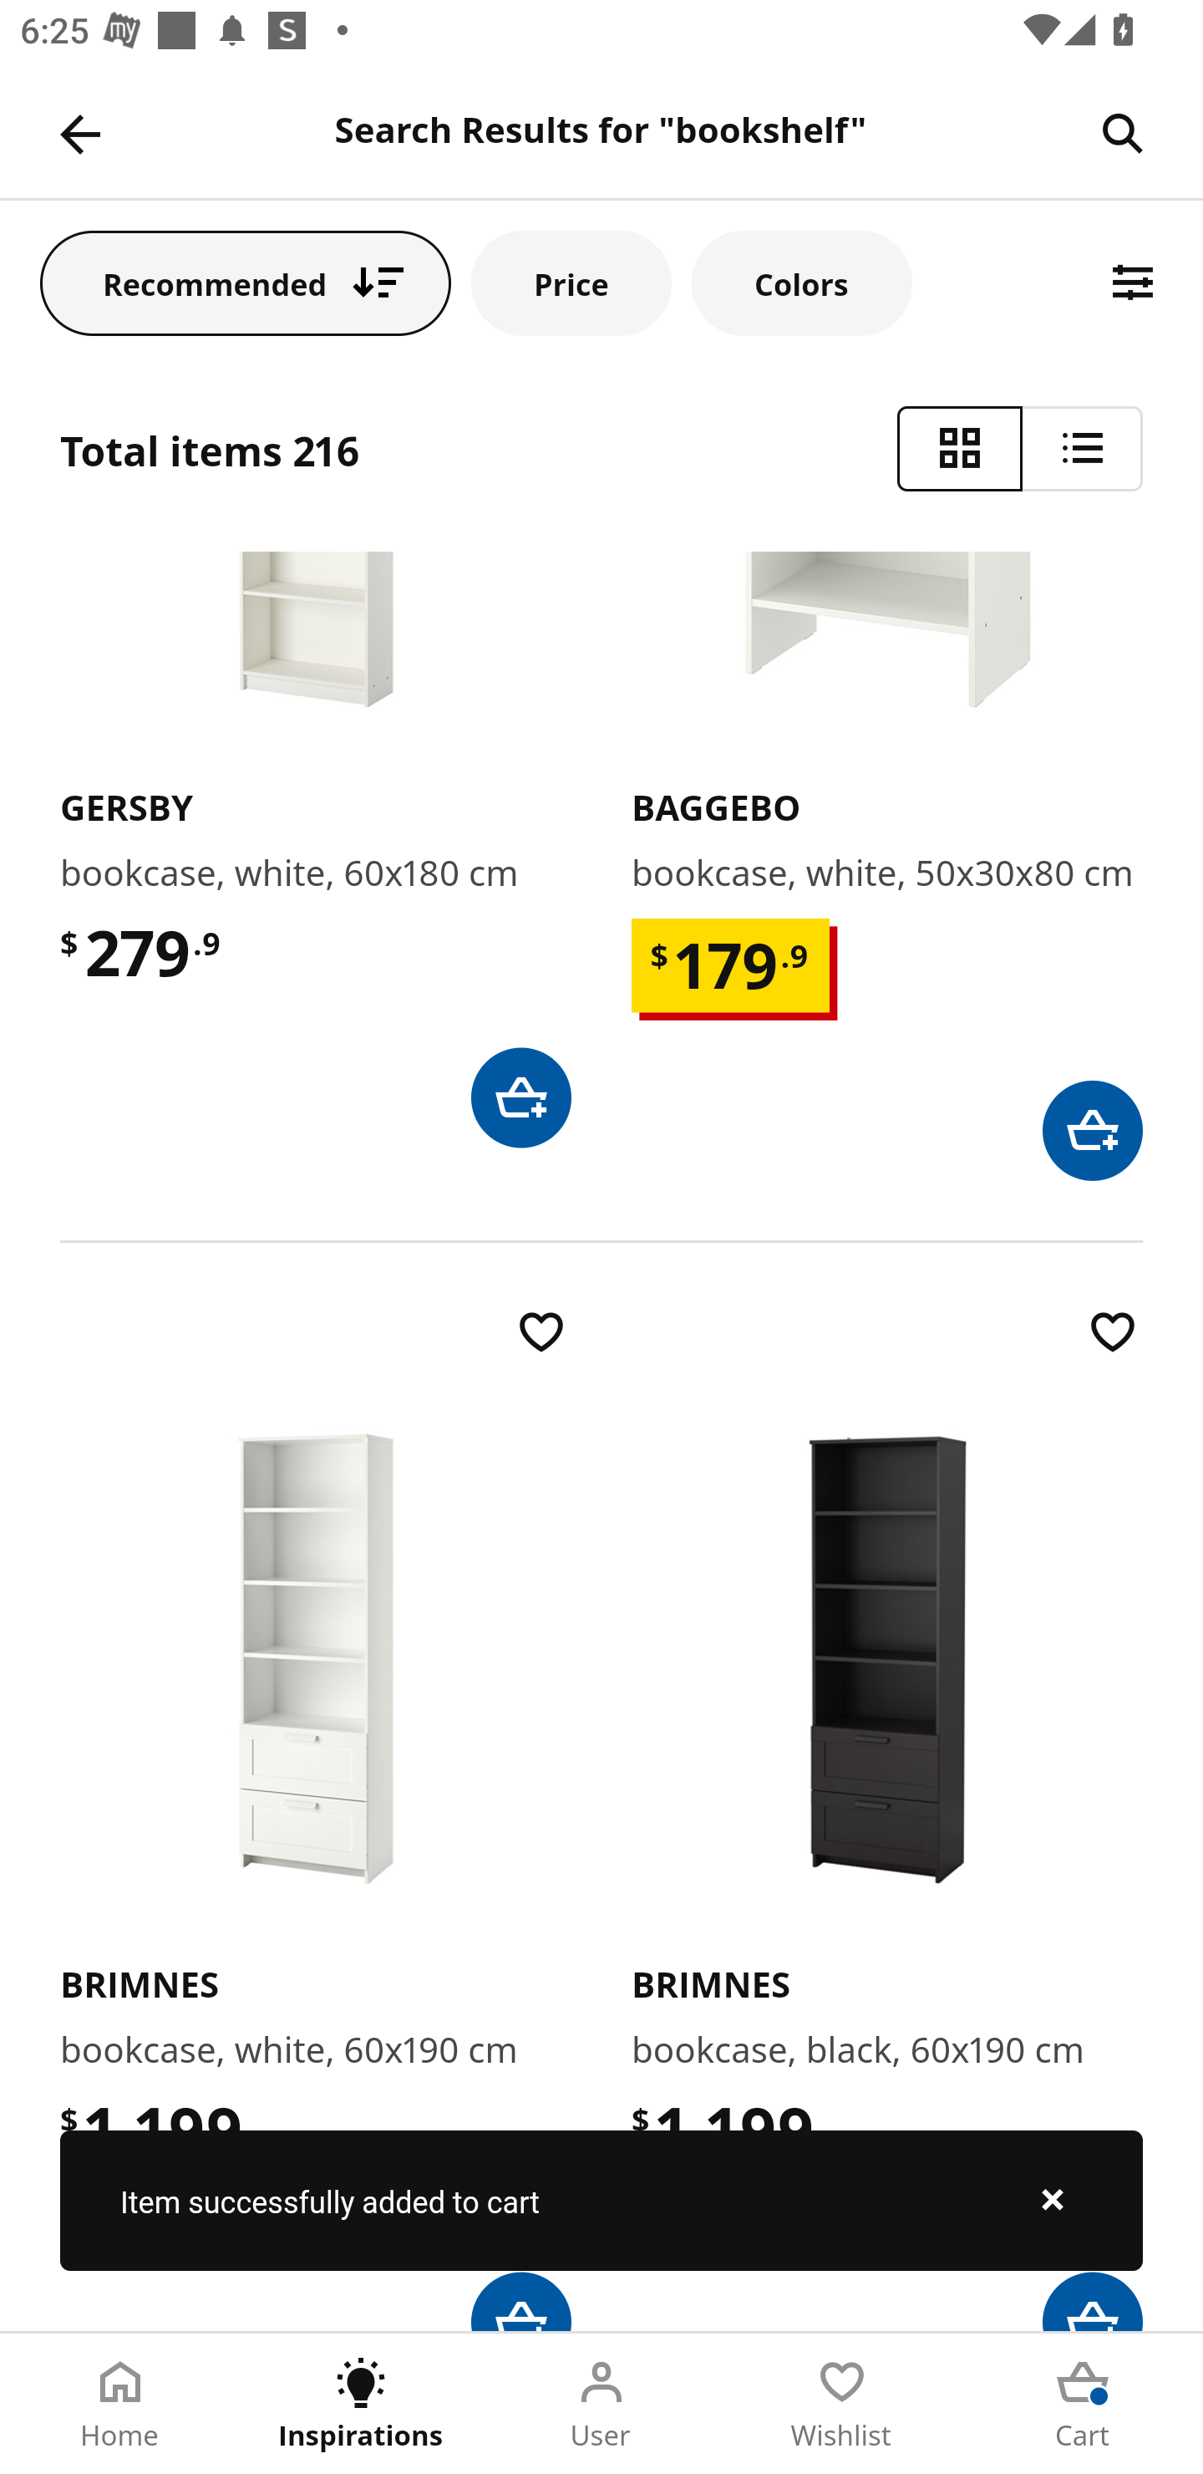 The height and width of the screenshot is (2474, 1203). What do you see at coordinates (601, 2404) in the screenshot?
I see `User
Tab 3 of 5` at bounding box center [601, 2404].